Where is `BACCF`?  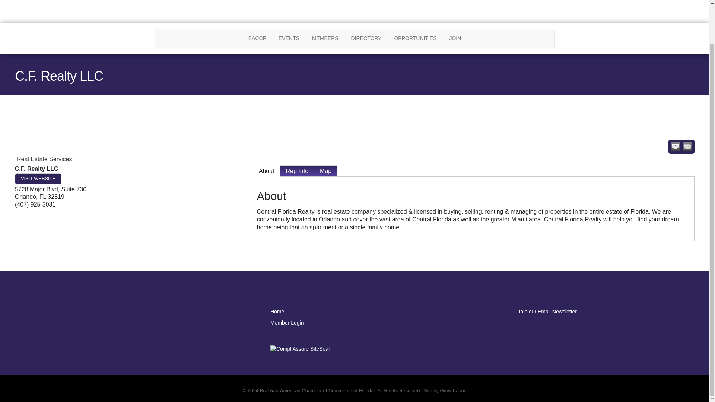
BACCF is located at coordinates (257, 38).